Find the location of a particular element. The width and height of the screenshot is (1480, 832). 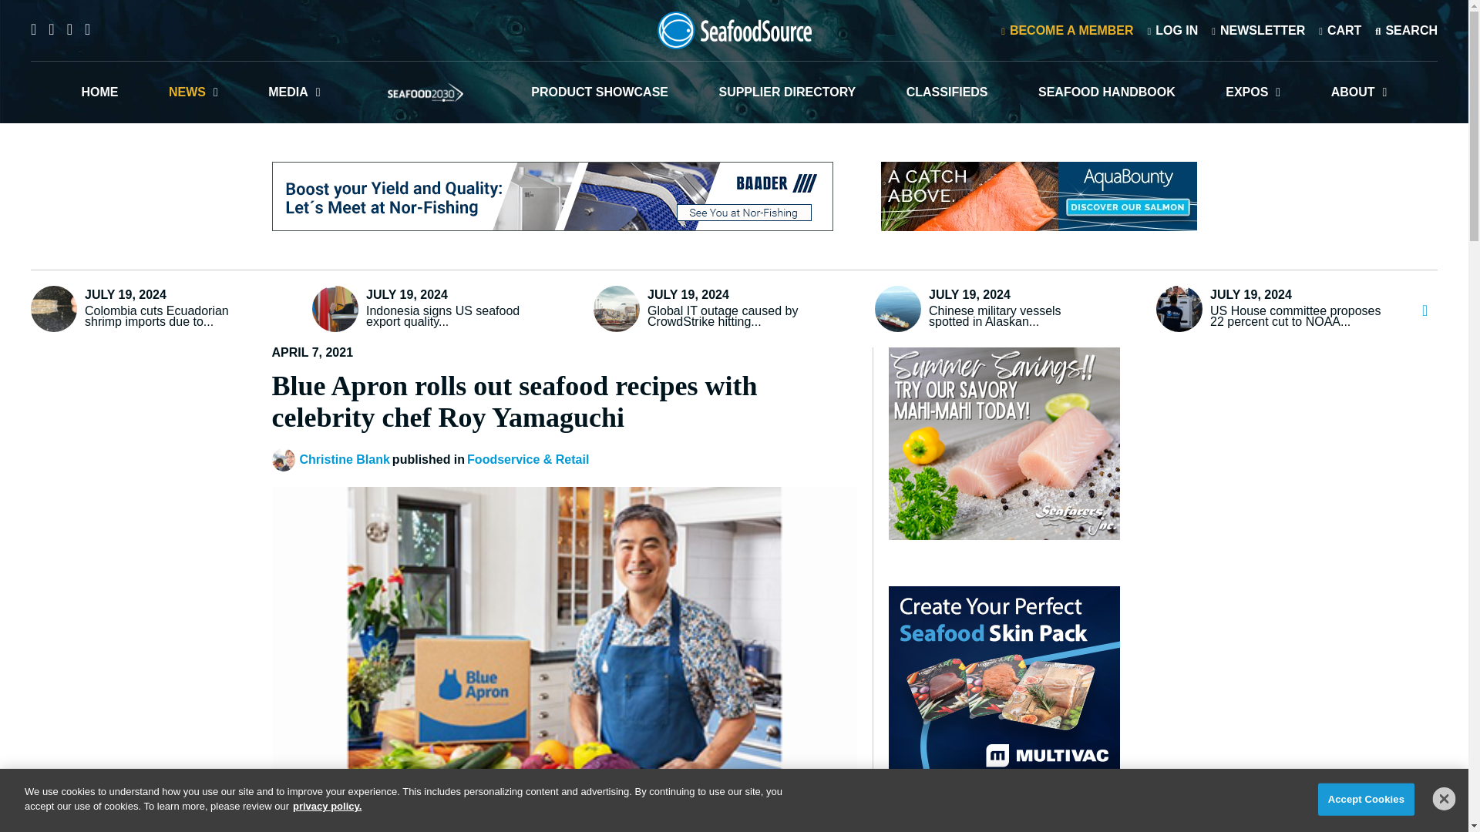

CART is located at coordinates (1340, 29).